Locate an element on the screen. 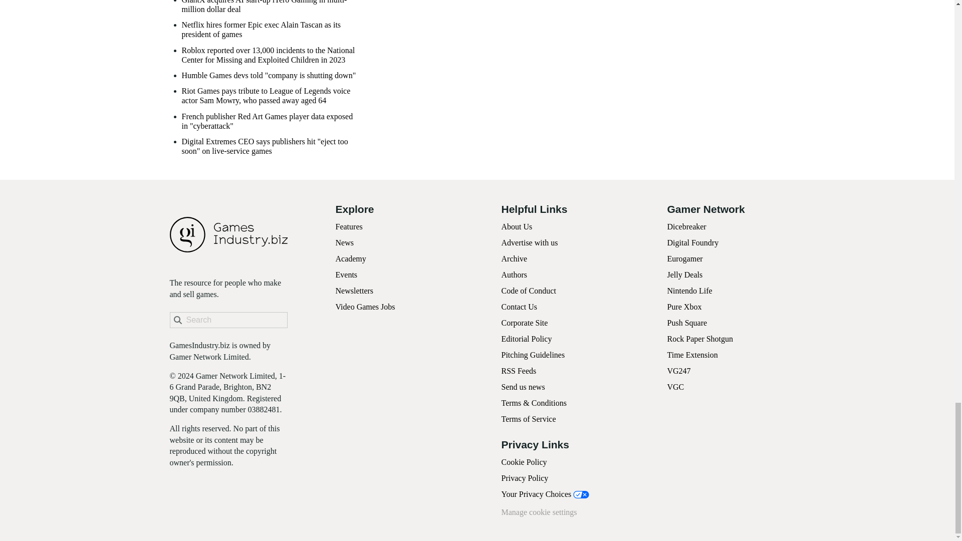 This screenshot has height=541, width=962. Archive is located at coordinates (514, 258).